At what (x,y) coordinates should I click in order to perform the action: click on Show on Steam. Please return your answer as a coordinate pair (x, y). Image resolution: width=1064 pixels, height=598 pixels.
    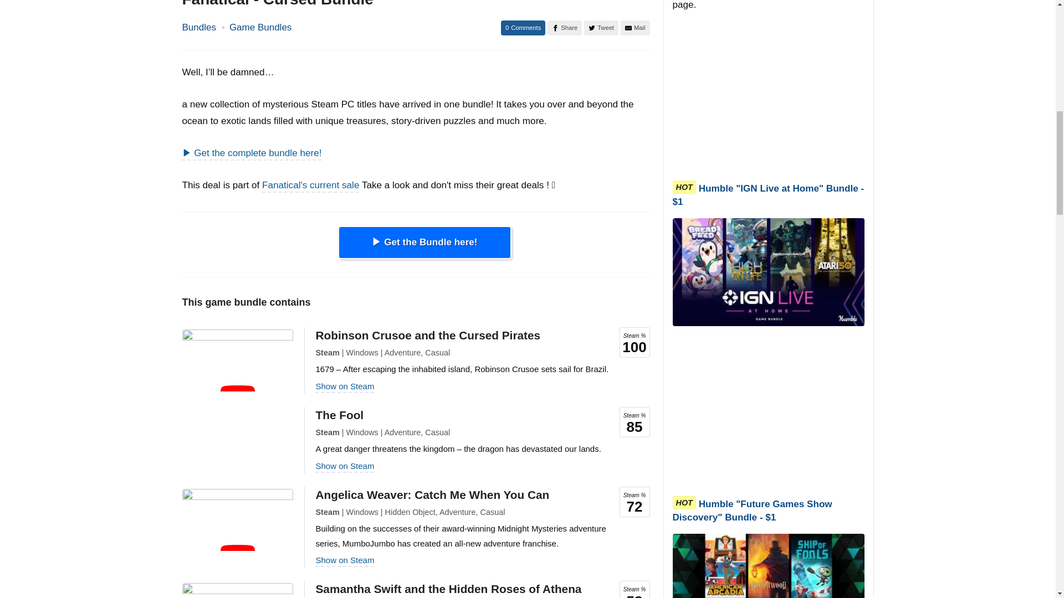
    Looking at the image, I should click on (345, 560).